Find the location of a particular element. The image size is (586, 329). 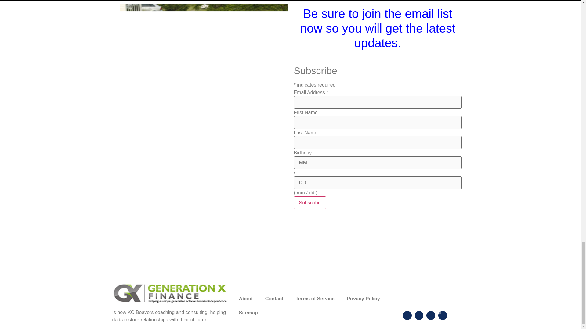

Subscribe is located at coordinates (309, 203).